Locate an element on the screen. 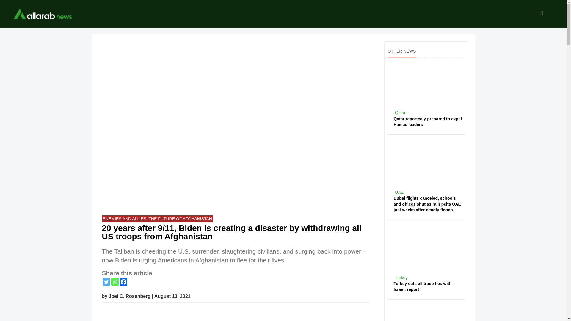  Facebook is located at coordinates (123, 282).